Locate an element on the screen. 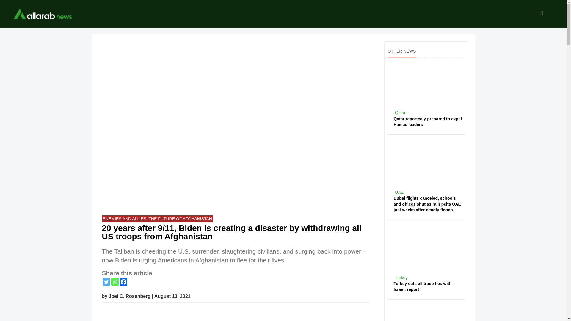  Facebook is located at coordinates (123, 282).